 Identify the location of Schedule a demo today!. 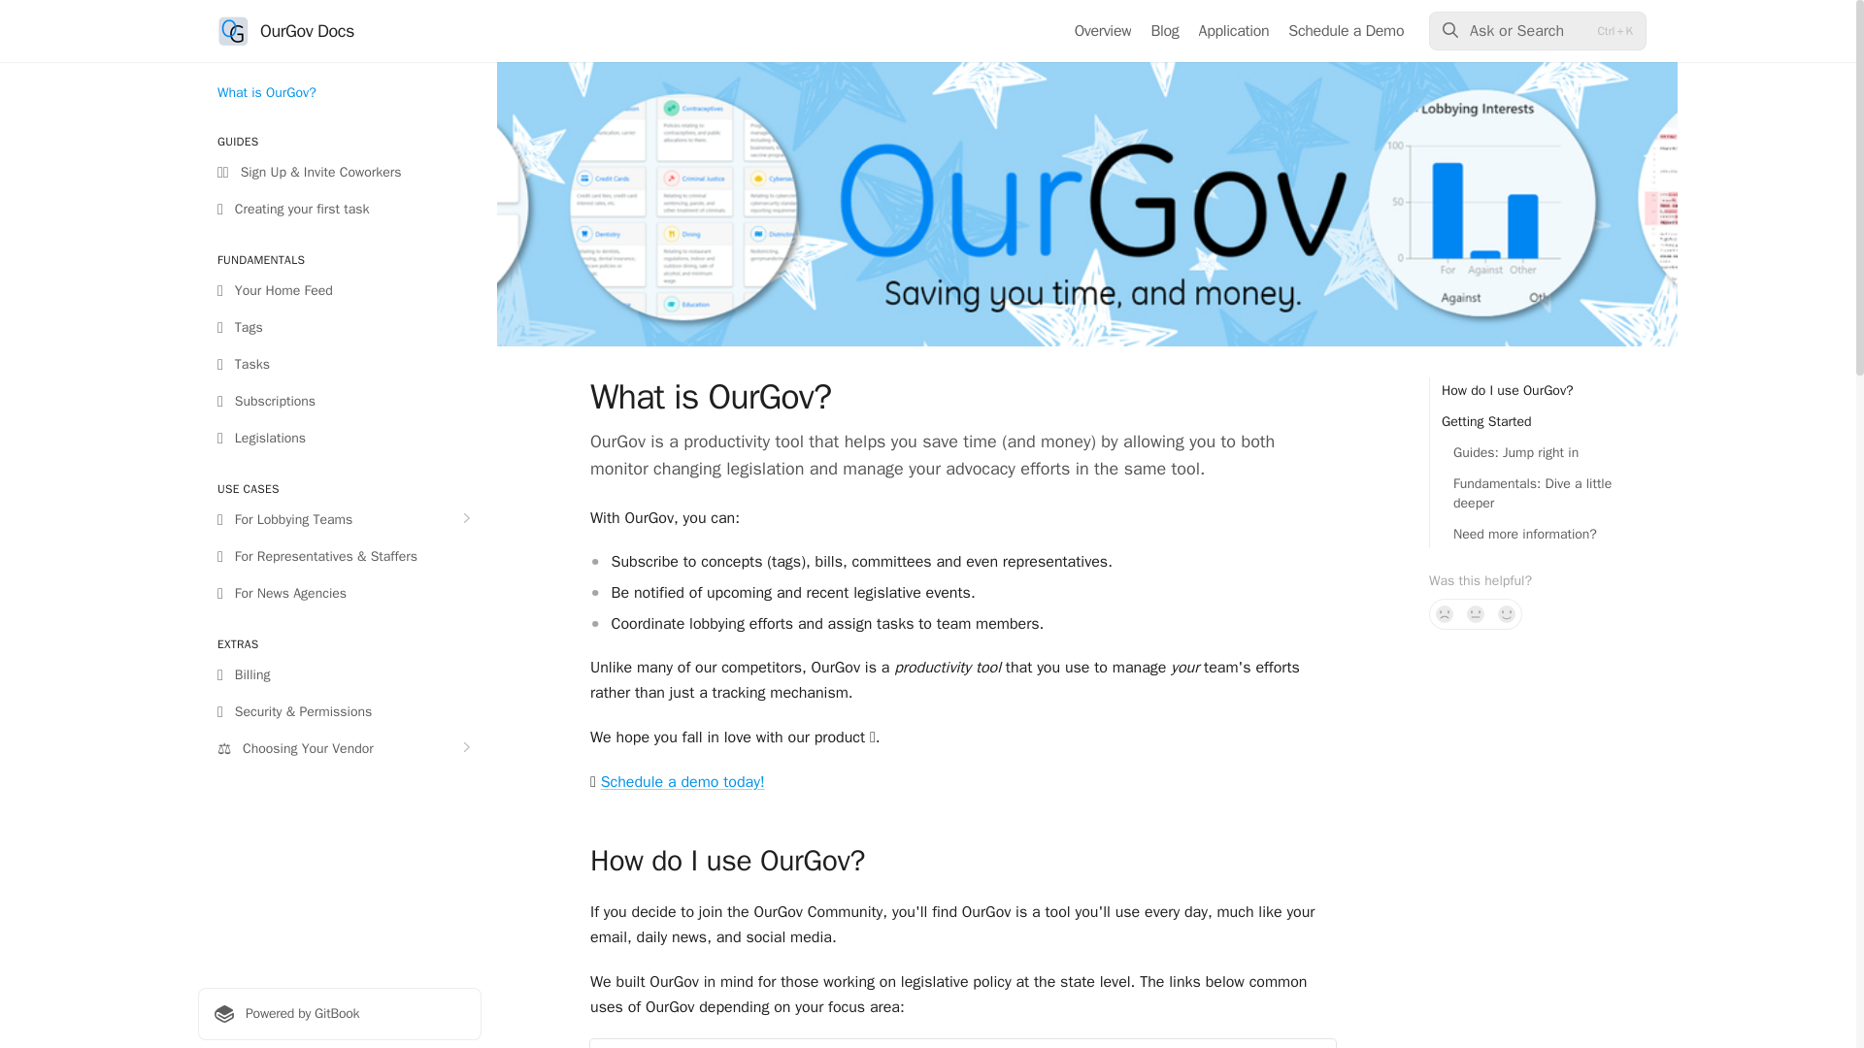
(682, 782).